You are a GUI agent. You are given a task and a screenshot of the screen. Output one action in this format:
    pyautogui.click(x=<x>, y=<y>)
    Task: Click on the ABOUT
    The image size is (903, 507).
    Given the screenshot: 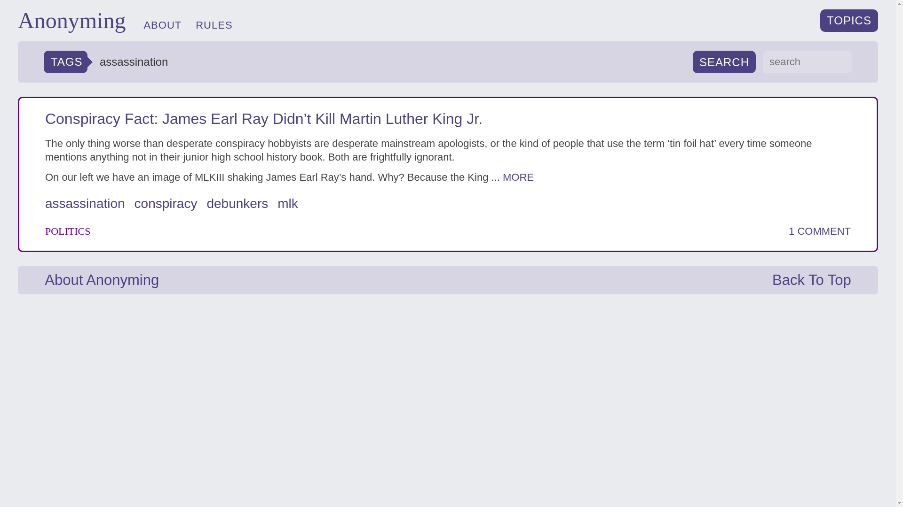 What is the action you would take?
    pyautogui.click(x=162, y=25)
    